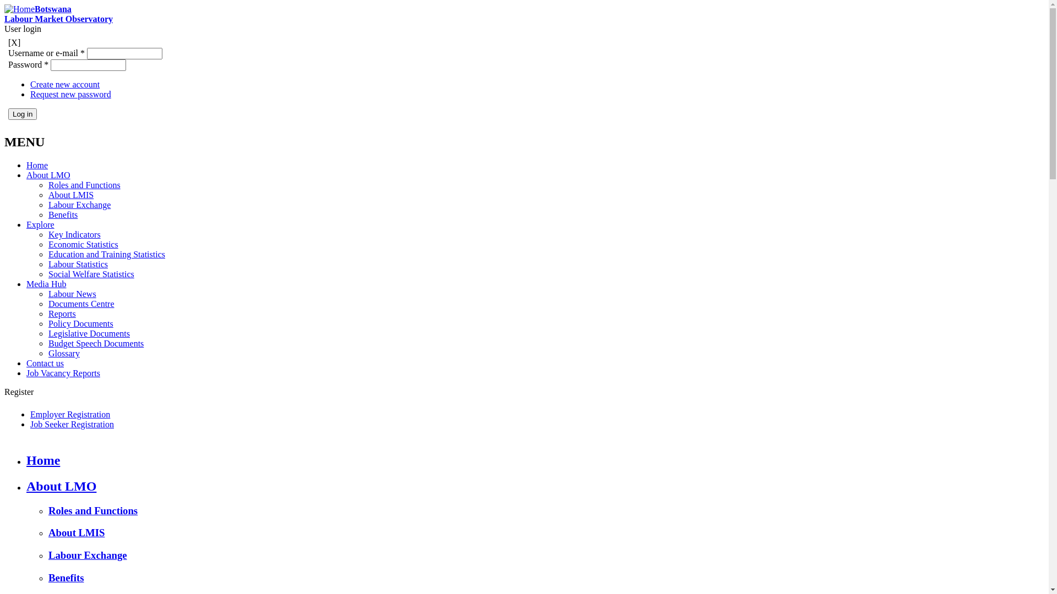 The width and height of the screenshot is (1057, 594). Describe the element at coordinates (48, 175) in the screenshot. I see `About LMO` at that location.